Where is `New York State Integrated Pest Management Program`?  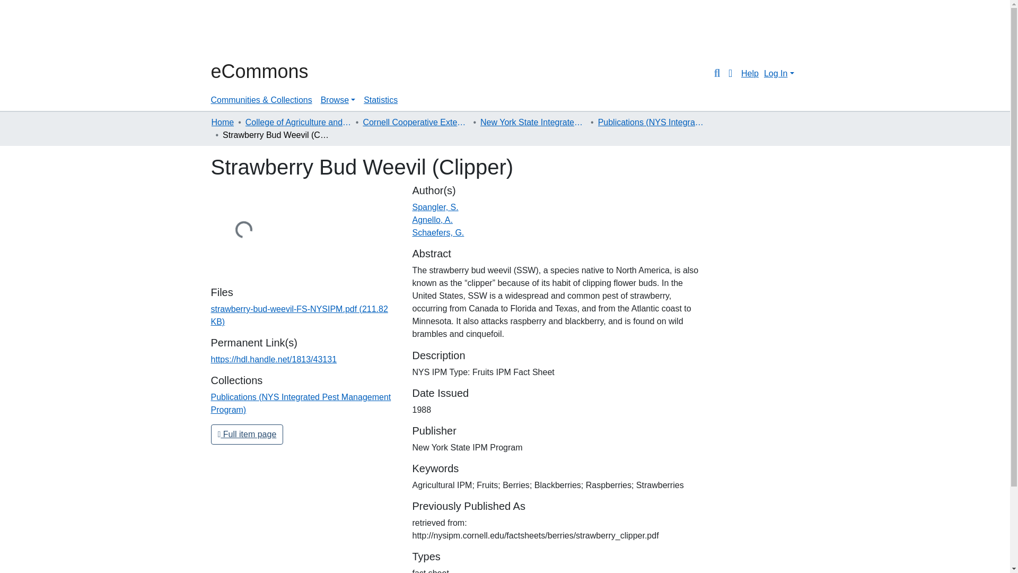 New York State Integrated Pest Management Program is located at coordinates (533, 123).